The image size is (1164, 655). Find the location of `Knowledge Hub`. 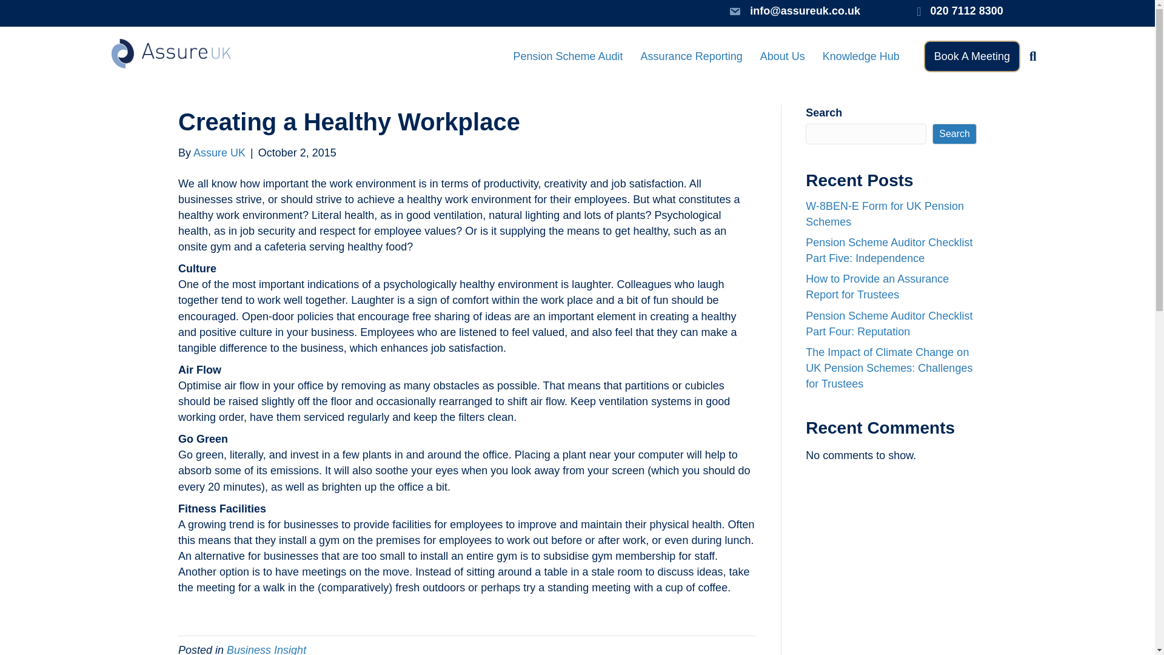

Knowledge Hub is located at coordinates (861, 56).